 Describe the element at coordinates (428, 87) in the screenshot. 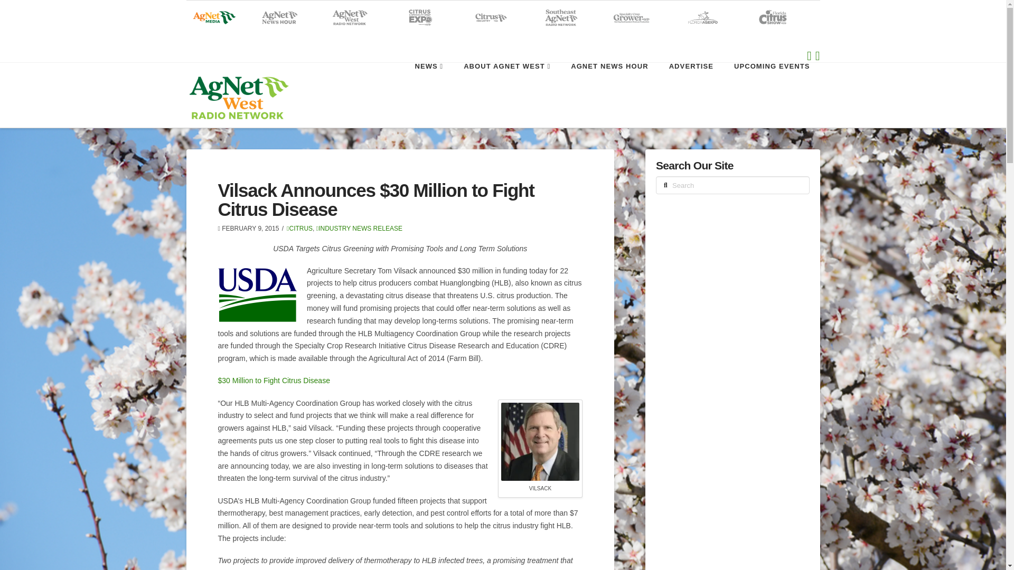

I see `NEWS` at that location.